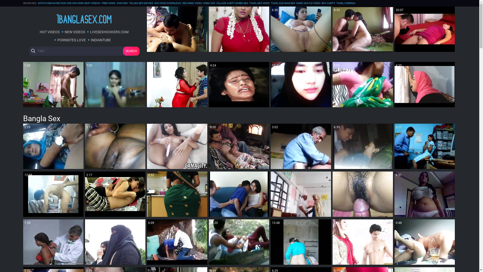  Describe the element at coordinates (53, 85) in the screenshot. I see `1:30` at that location.